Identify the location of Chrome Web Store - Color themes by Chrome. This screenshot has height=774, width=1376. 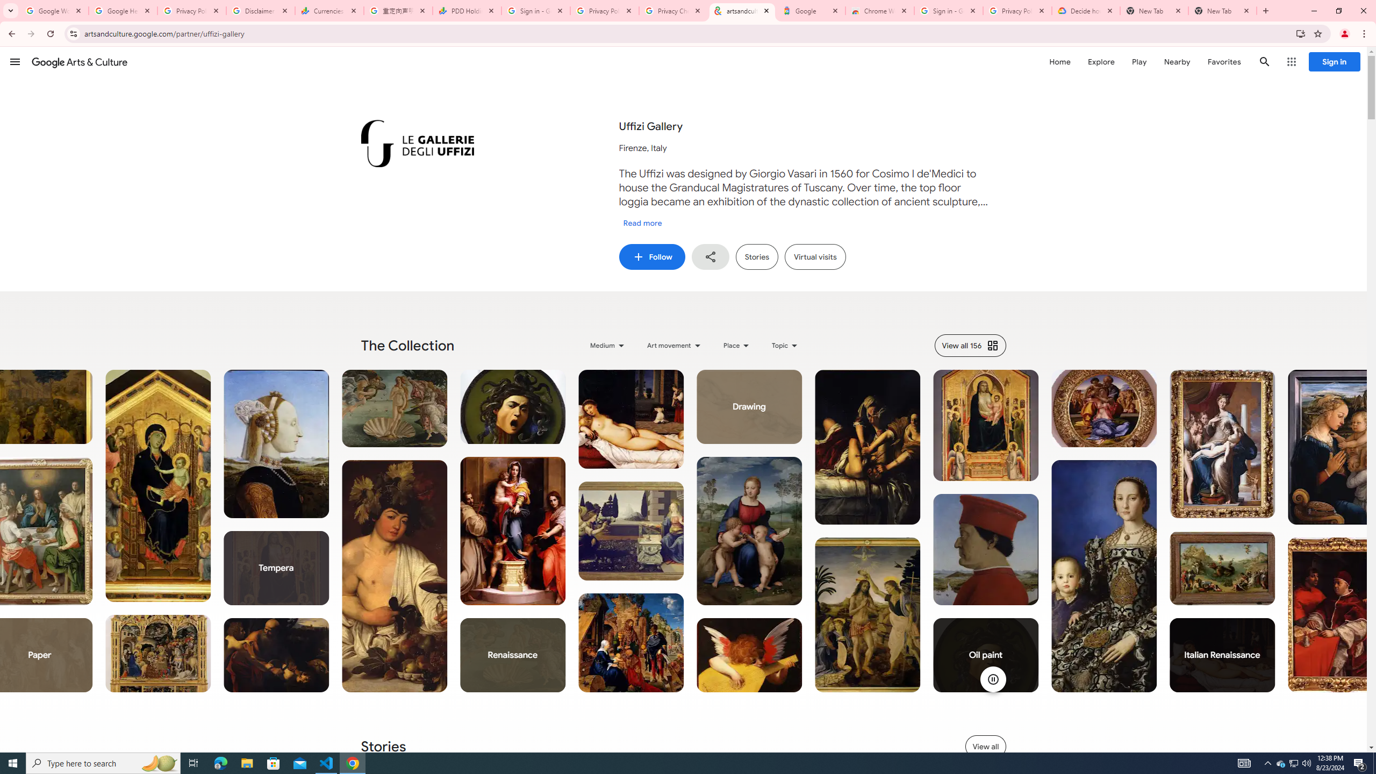
(880, 11).